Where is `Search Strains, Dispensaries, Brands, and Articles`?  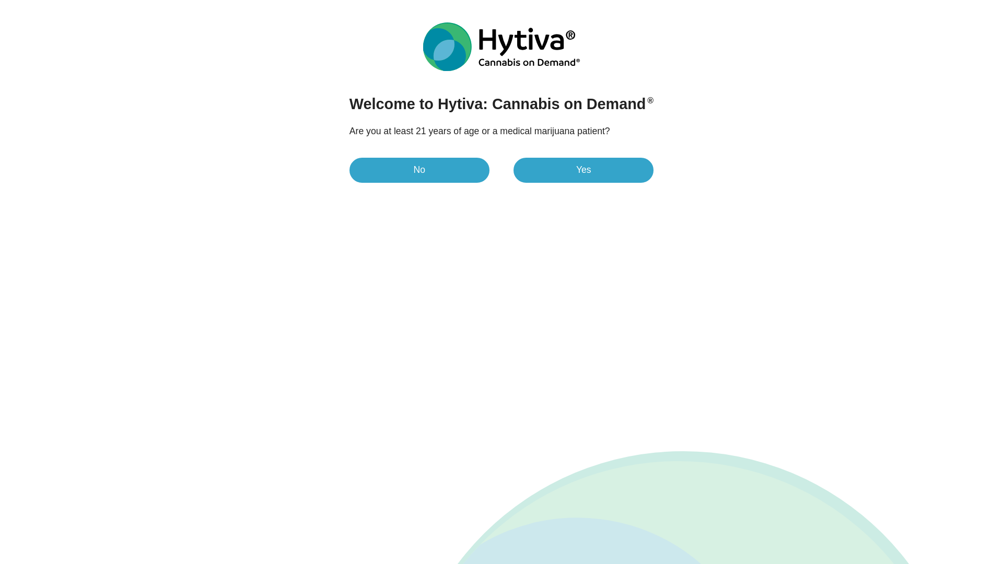
Search Strains, Dispensaries, Brands, and Articles is located at coordinates (705, 39).